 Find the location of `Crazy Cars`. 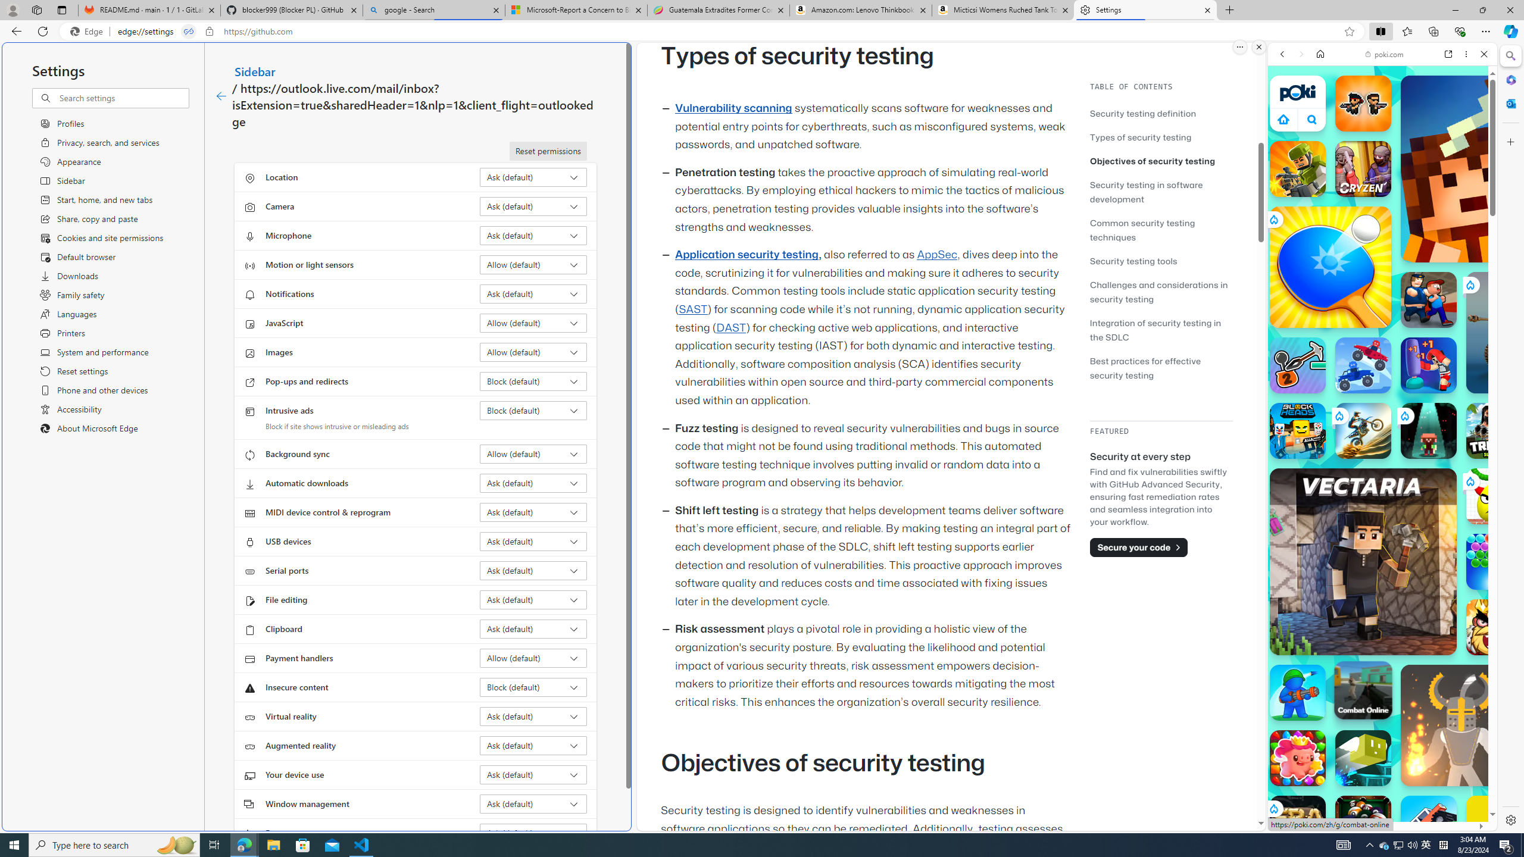

Crazy Cars is located at coordinates (1501, 548).